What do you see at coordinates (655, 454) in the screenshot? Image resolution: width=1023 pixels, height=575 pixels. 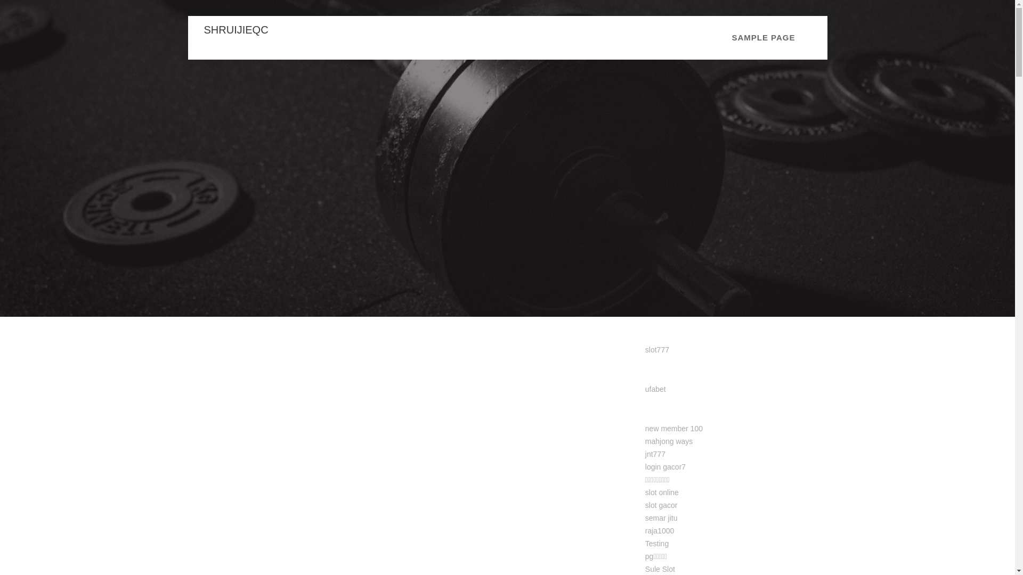 I see `jnt777` at bounding box center [655, 454].